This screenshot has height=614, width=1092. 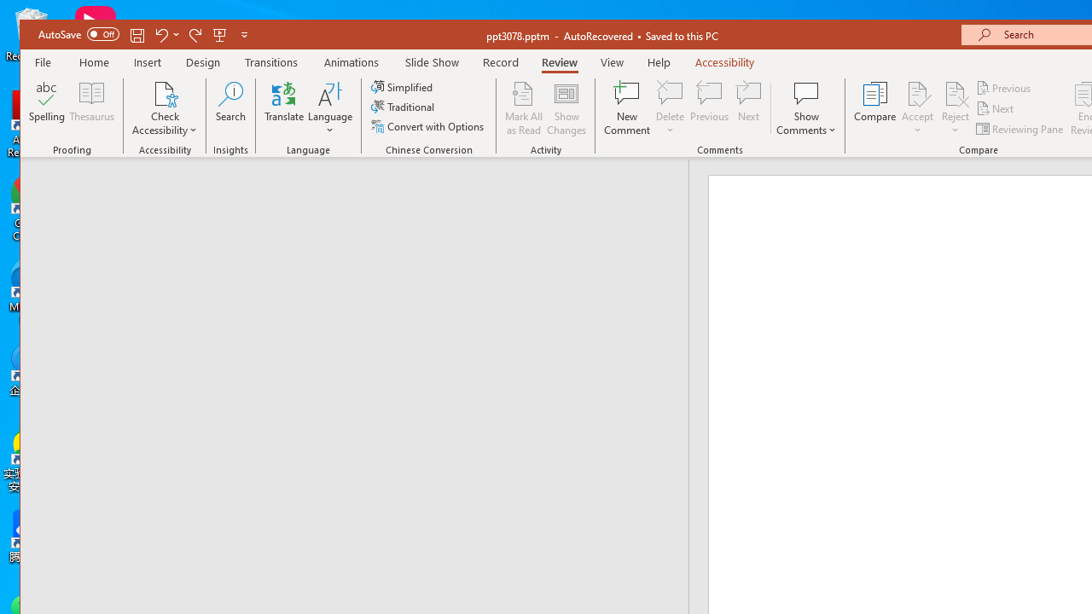 I want to click on Compare, so click(x=875, y=108).